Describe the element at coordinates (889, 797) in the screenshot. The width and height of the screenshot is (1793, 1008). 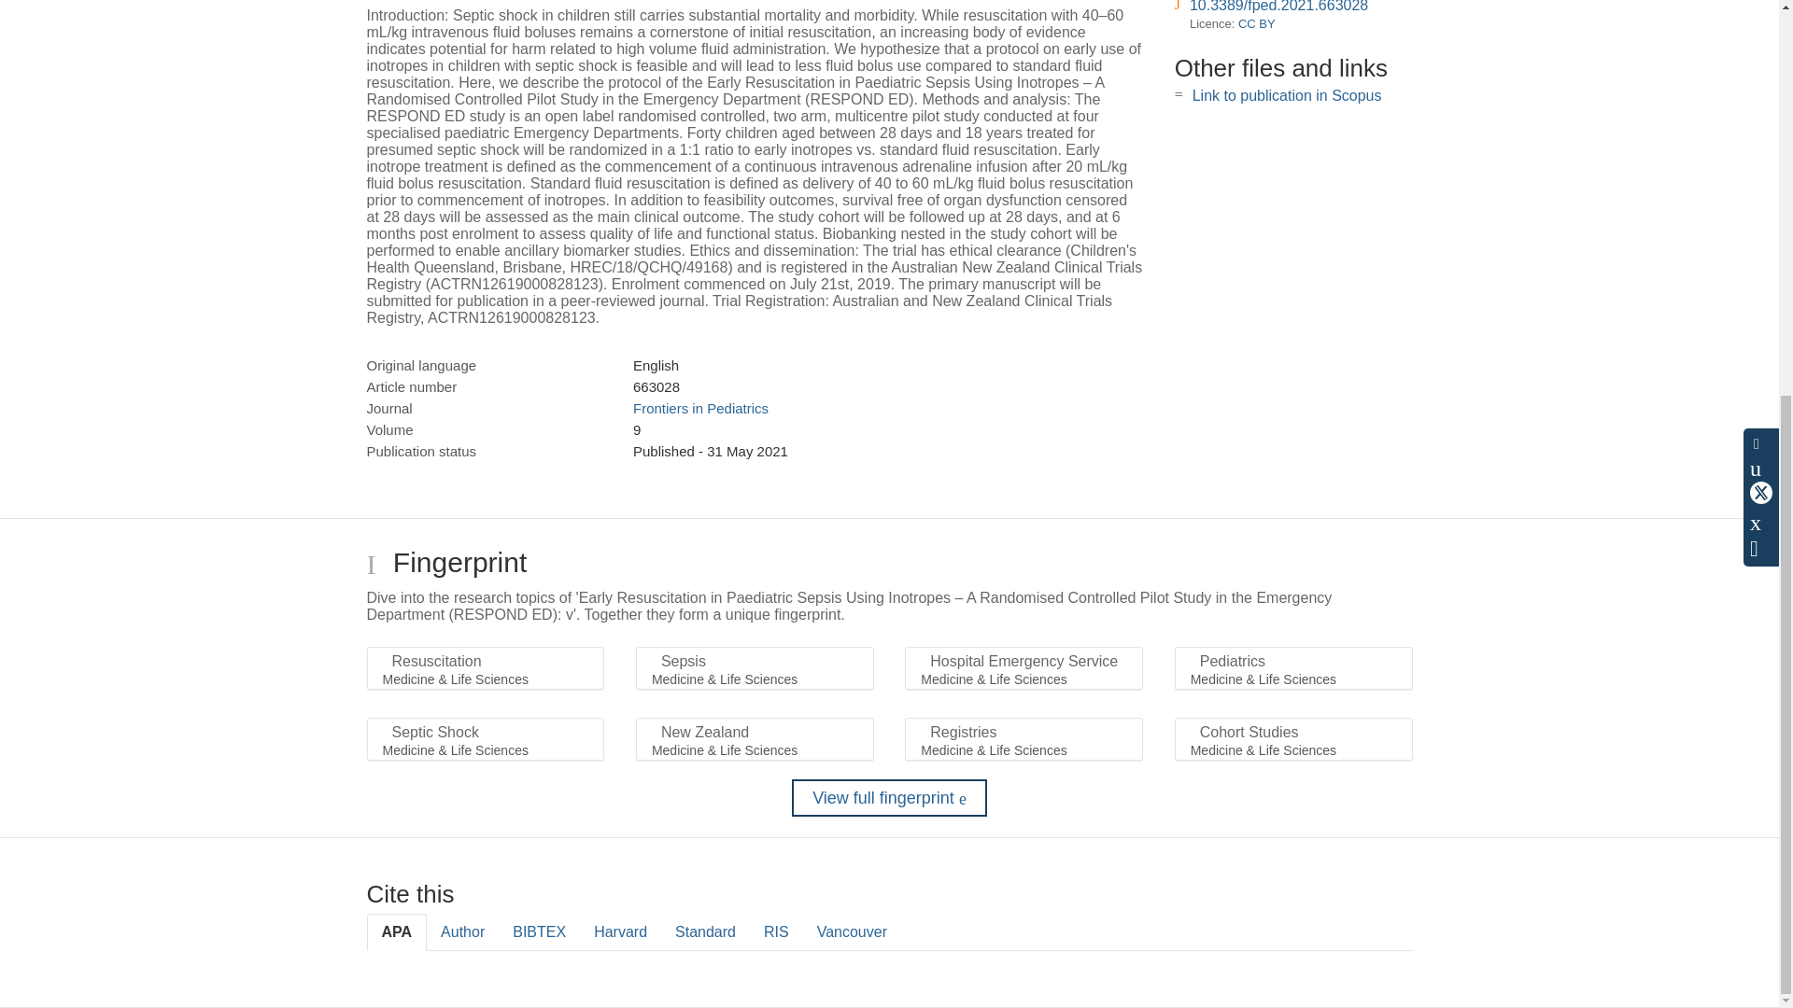
I see `View full fingerprint` at that location.